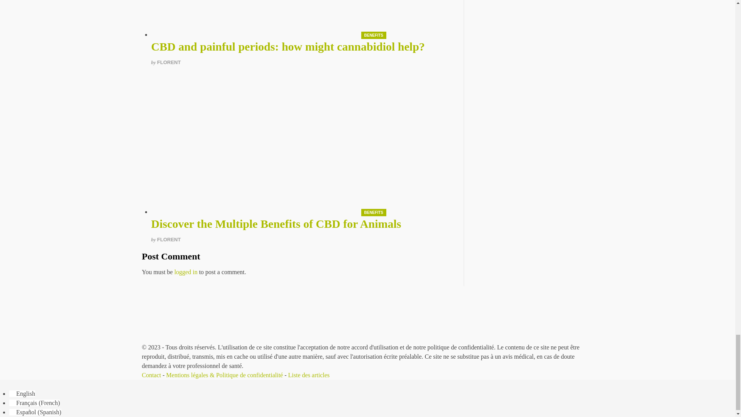  I want to click on FLORENT, so click(169, 62).